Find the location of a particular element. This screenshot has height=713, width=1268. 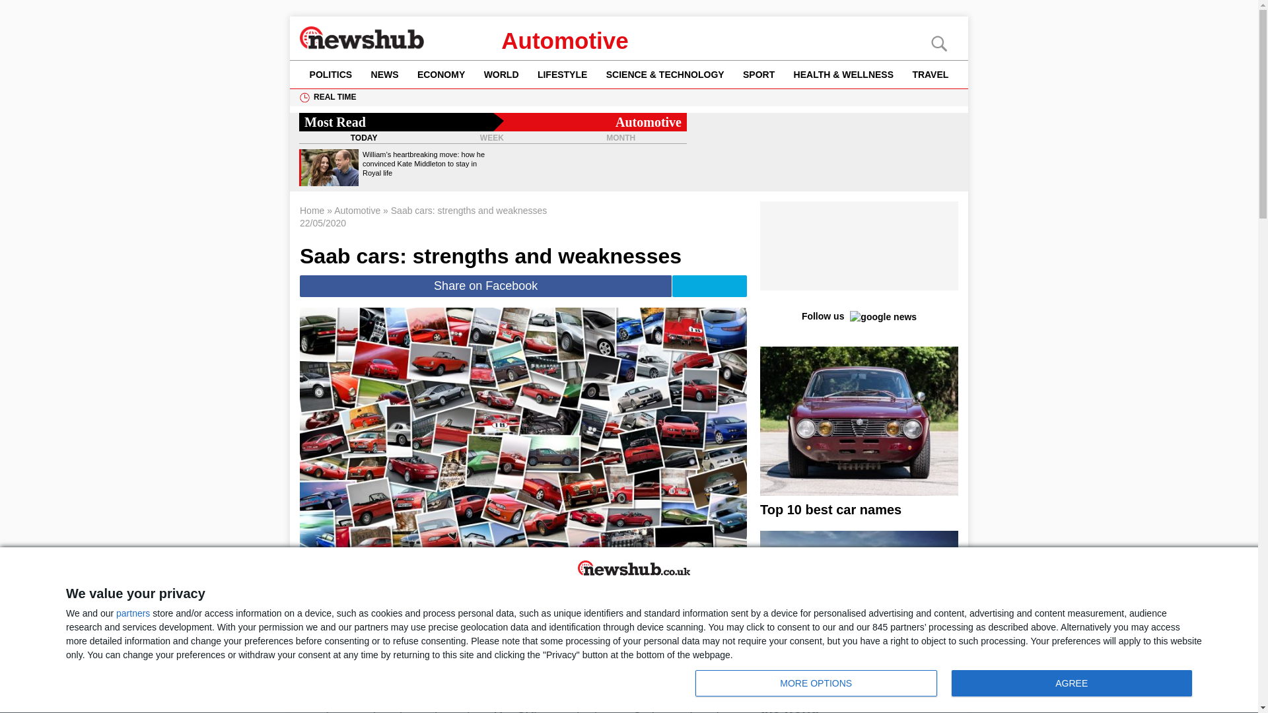

Automotive is located at coordinates (565, 41).